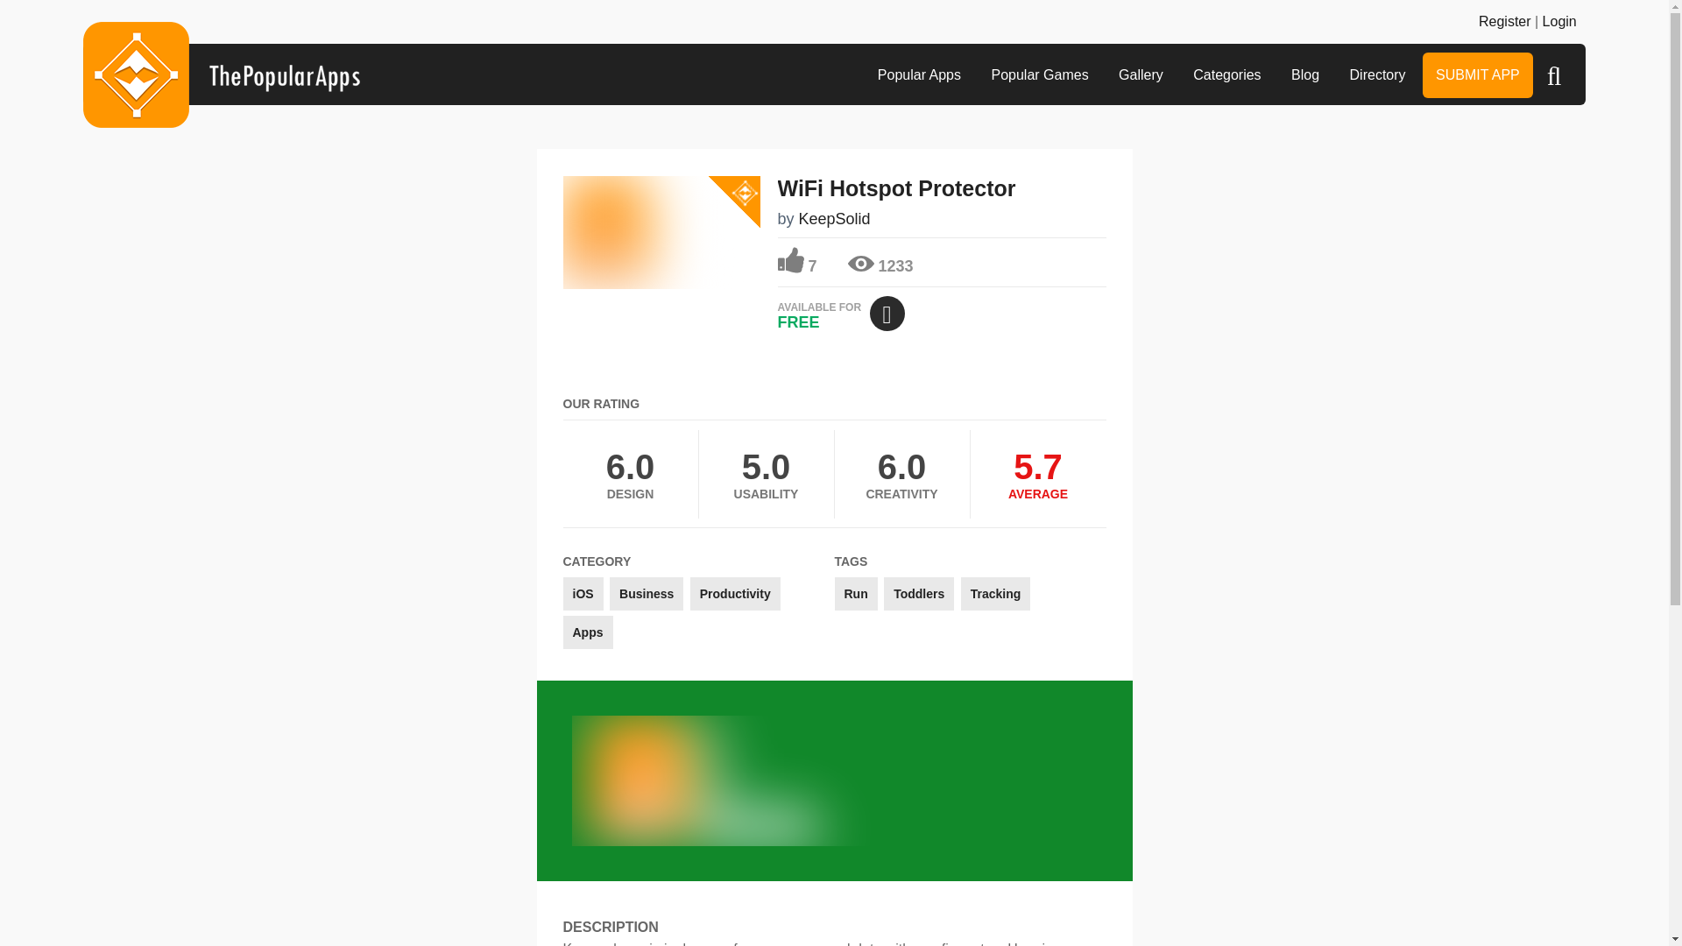  I want to click on 7, so click(797, 261).